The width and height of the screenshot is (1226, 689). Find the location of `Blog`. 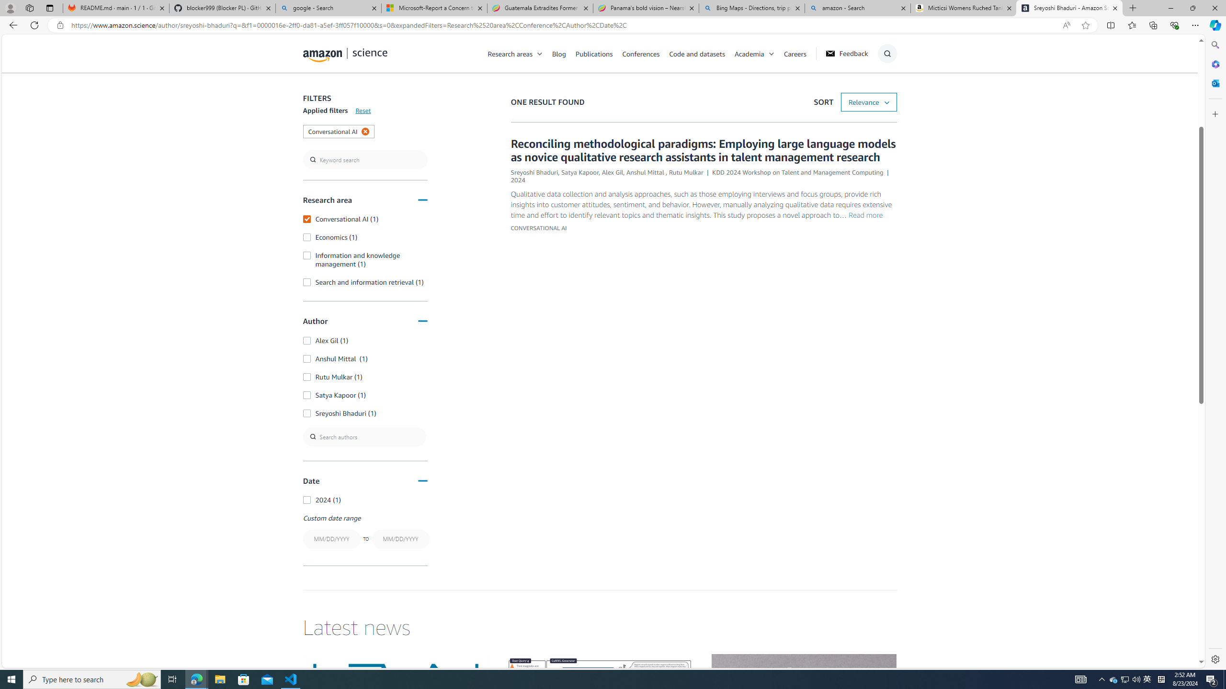

Blog is located at coordinates (564, 53).